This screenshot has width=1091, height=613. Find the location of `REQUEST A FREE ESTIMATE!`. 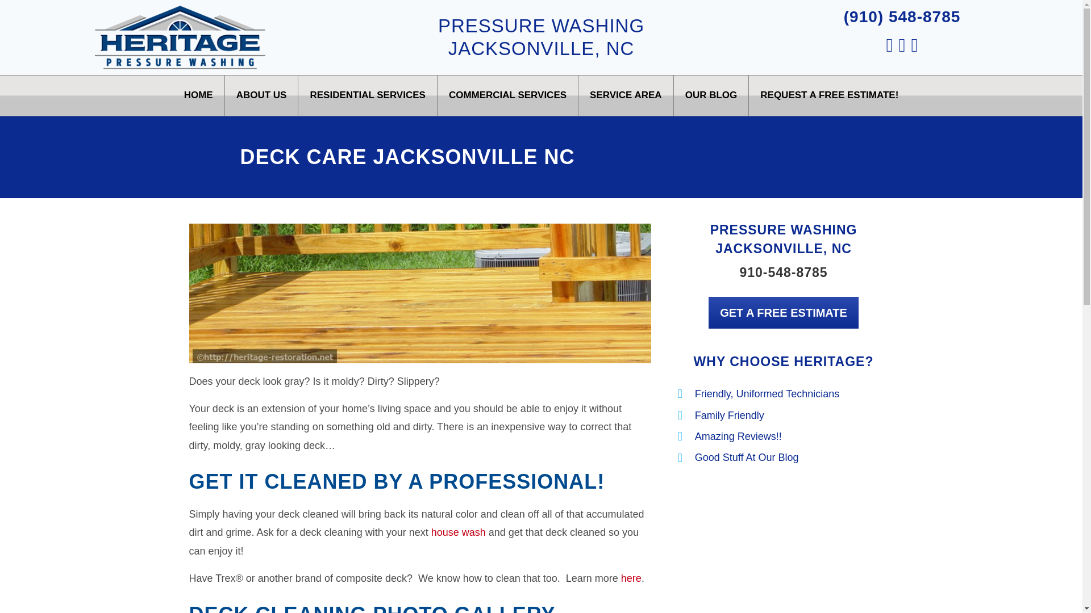

REQUEST A FREE ESTIMATE! is located at coordinates (829, 95).